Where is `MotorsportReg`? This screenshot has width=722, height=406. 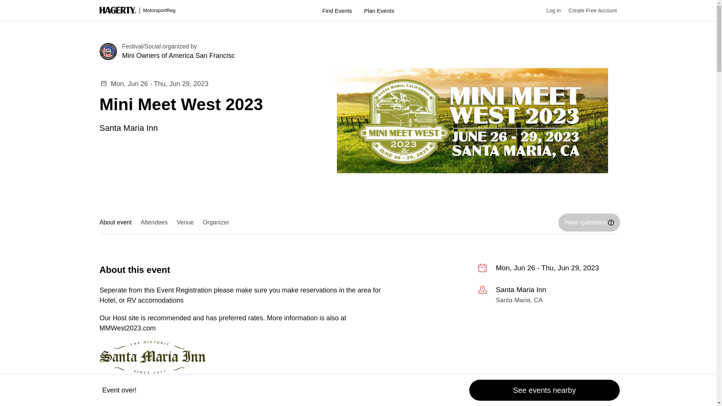
MotorsportReg is located at coordinates (137, 11).